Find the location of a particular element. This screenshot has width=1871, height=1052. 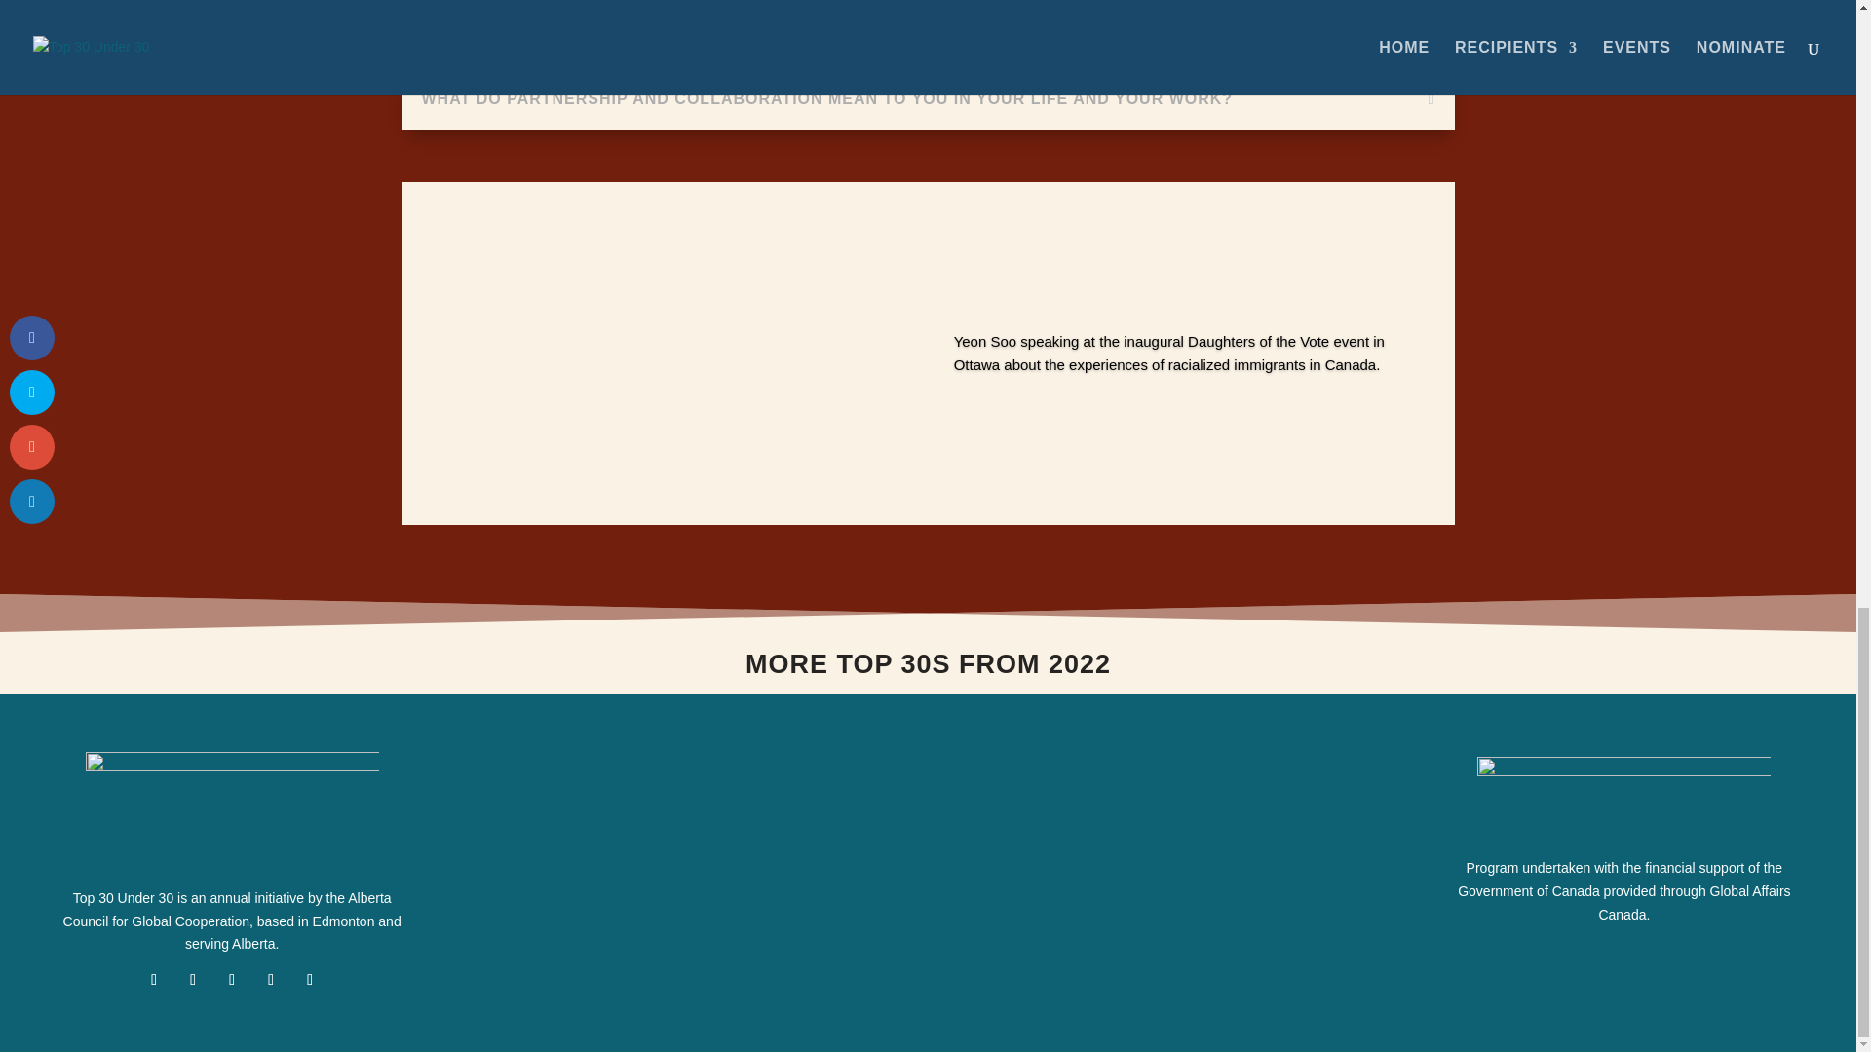

Follow on Instagram is located at coordinates (270, 980).